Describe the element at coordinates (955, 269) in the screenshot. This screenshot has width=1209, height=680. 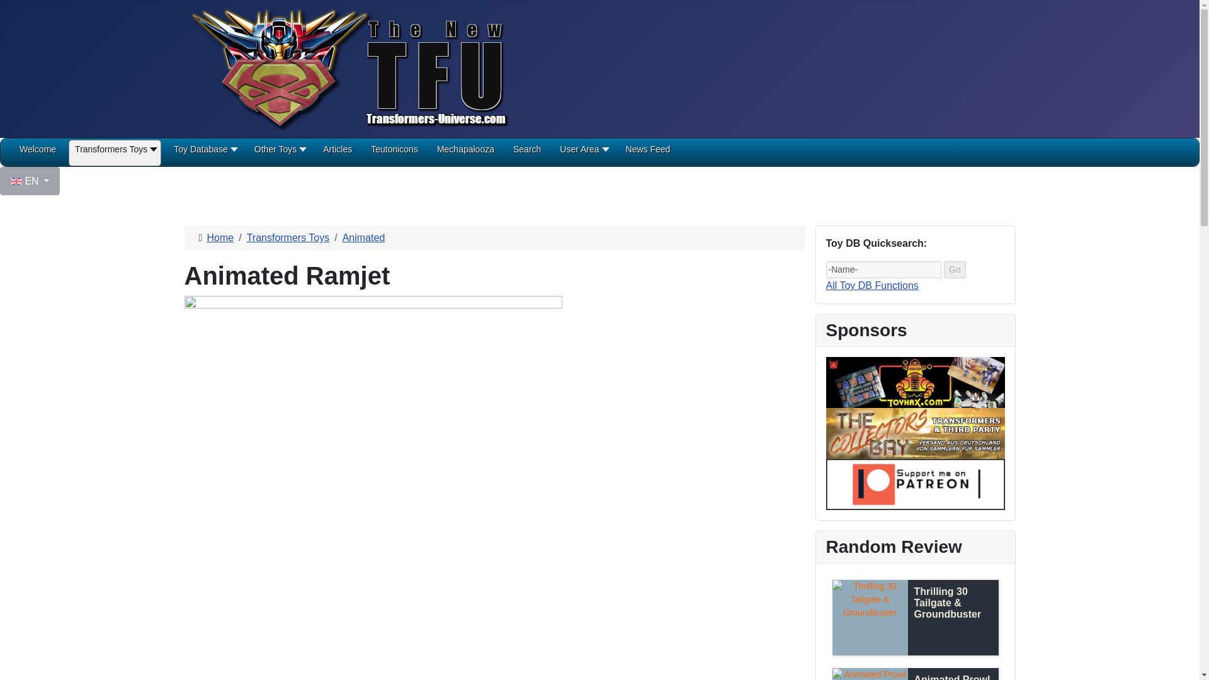
I see `Go` at that location.